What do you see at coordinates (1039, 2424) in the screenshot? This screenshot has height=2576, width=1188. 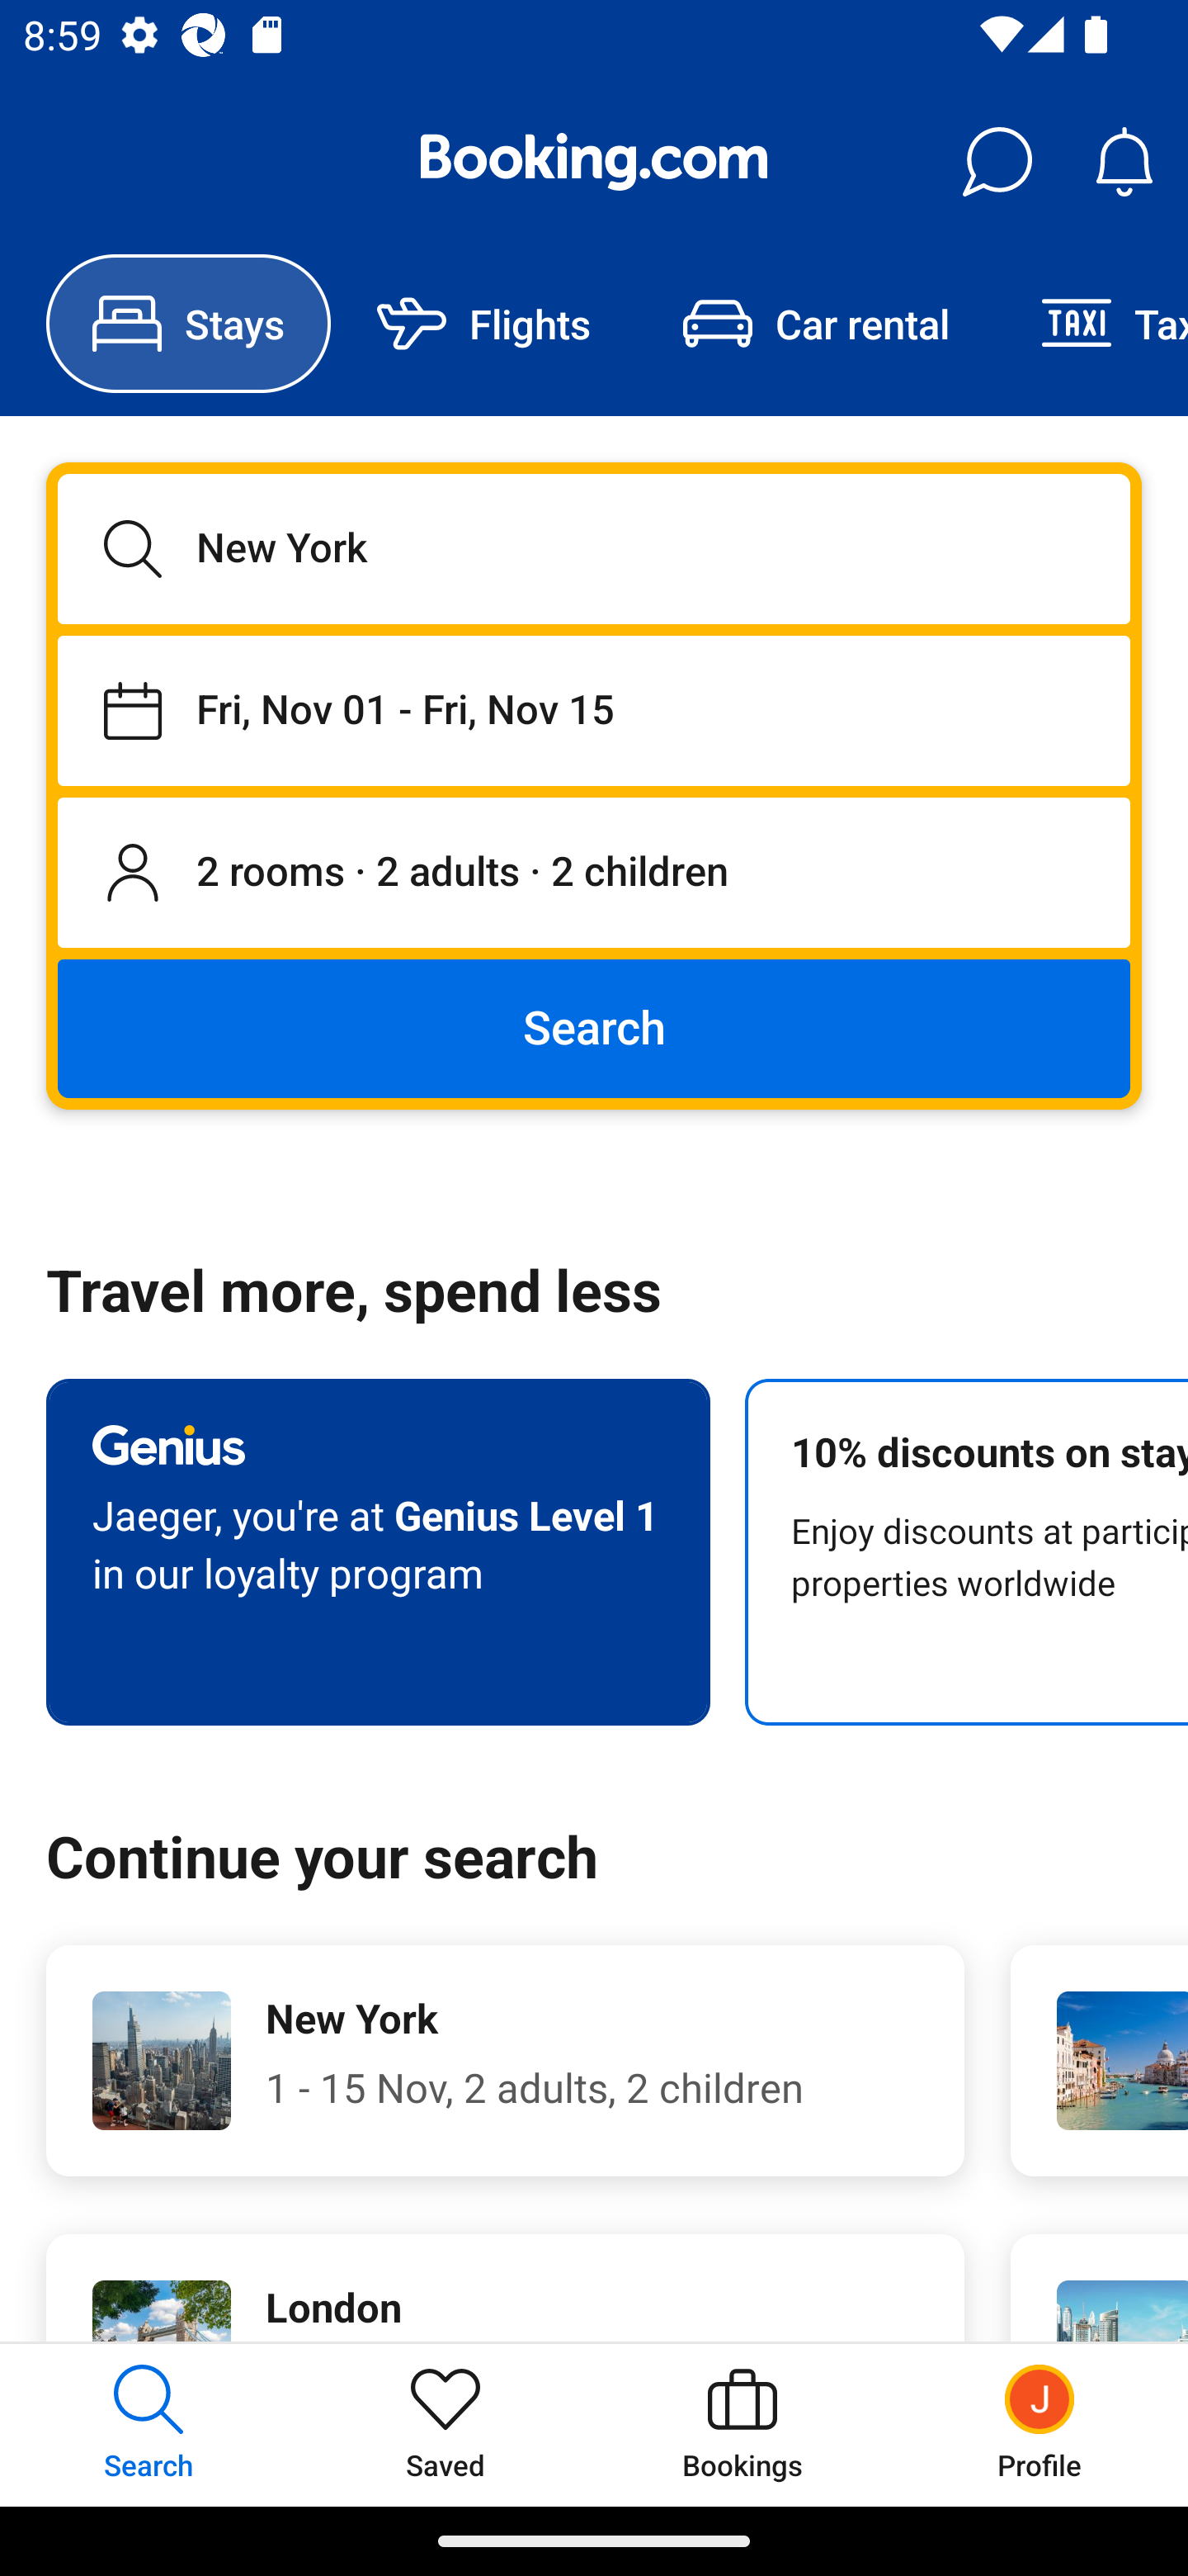 I see `Profile` at bounding box center [1039, 2424].